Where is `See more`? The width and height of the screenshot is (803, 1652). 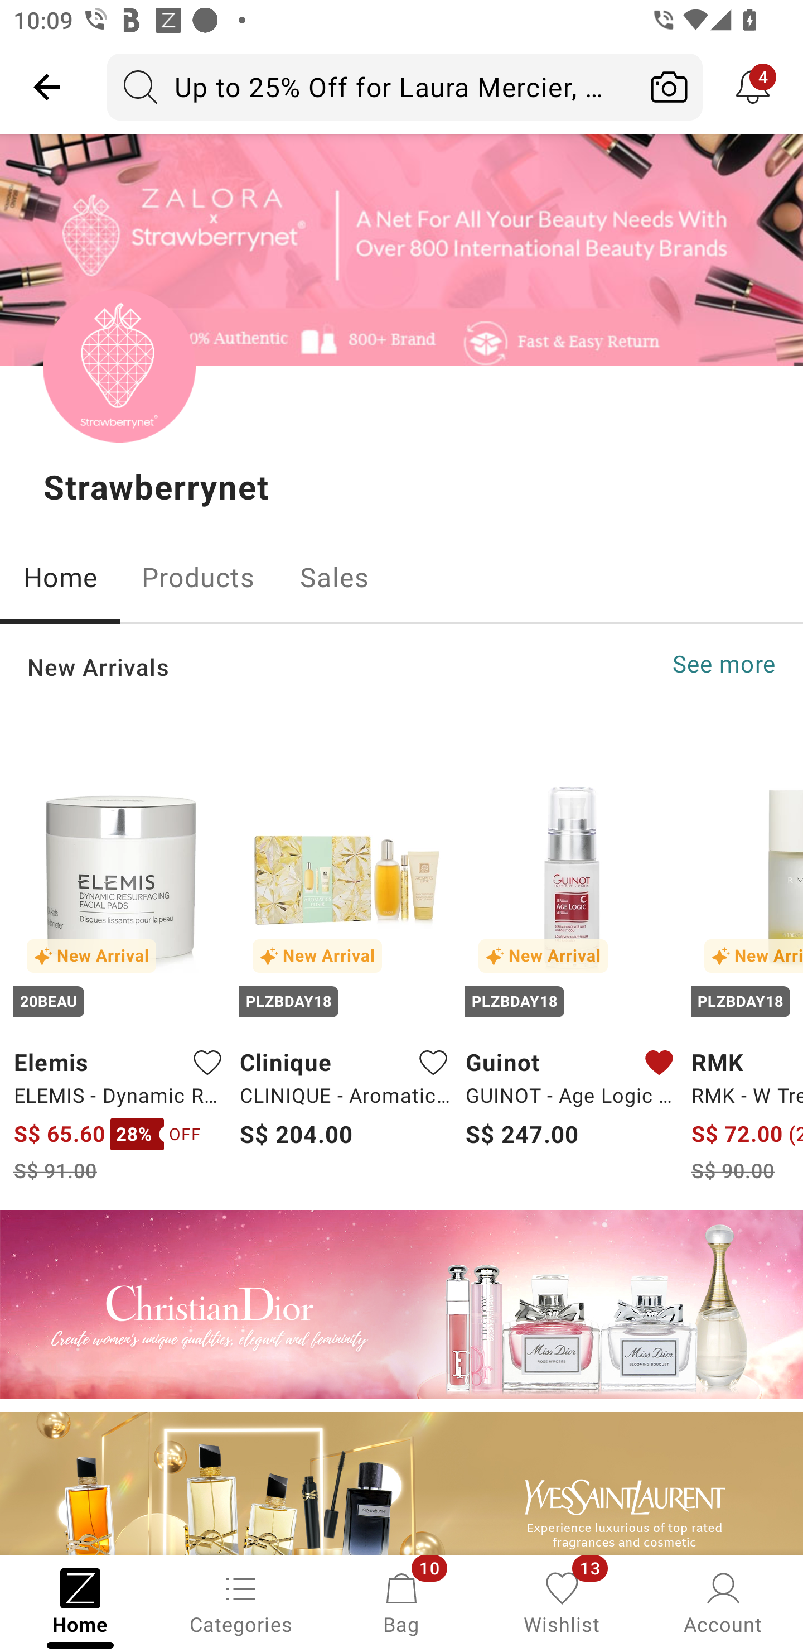 See more is located at coordinates (724, 664).